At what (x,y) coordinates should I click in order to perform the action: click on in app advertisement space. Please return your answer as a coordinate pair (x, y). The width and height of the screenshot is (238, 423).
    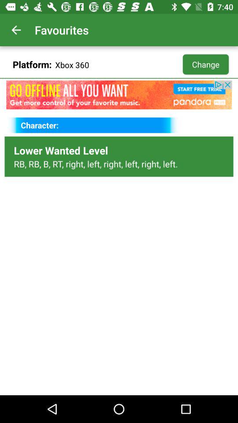
    Looking at the image, I should click on (119, 95).